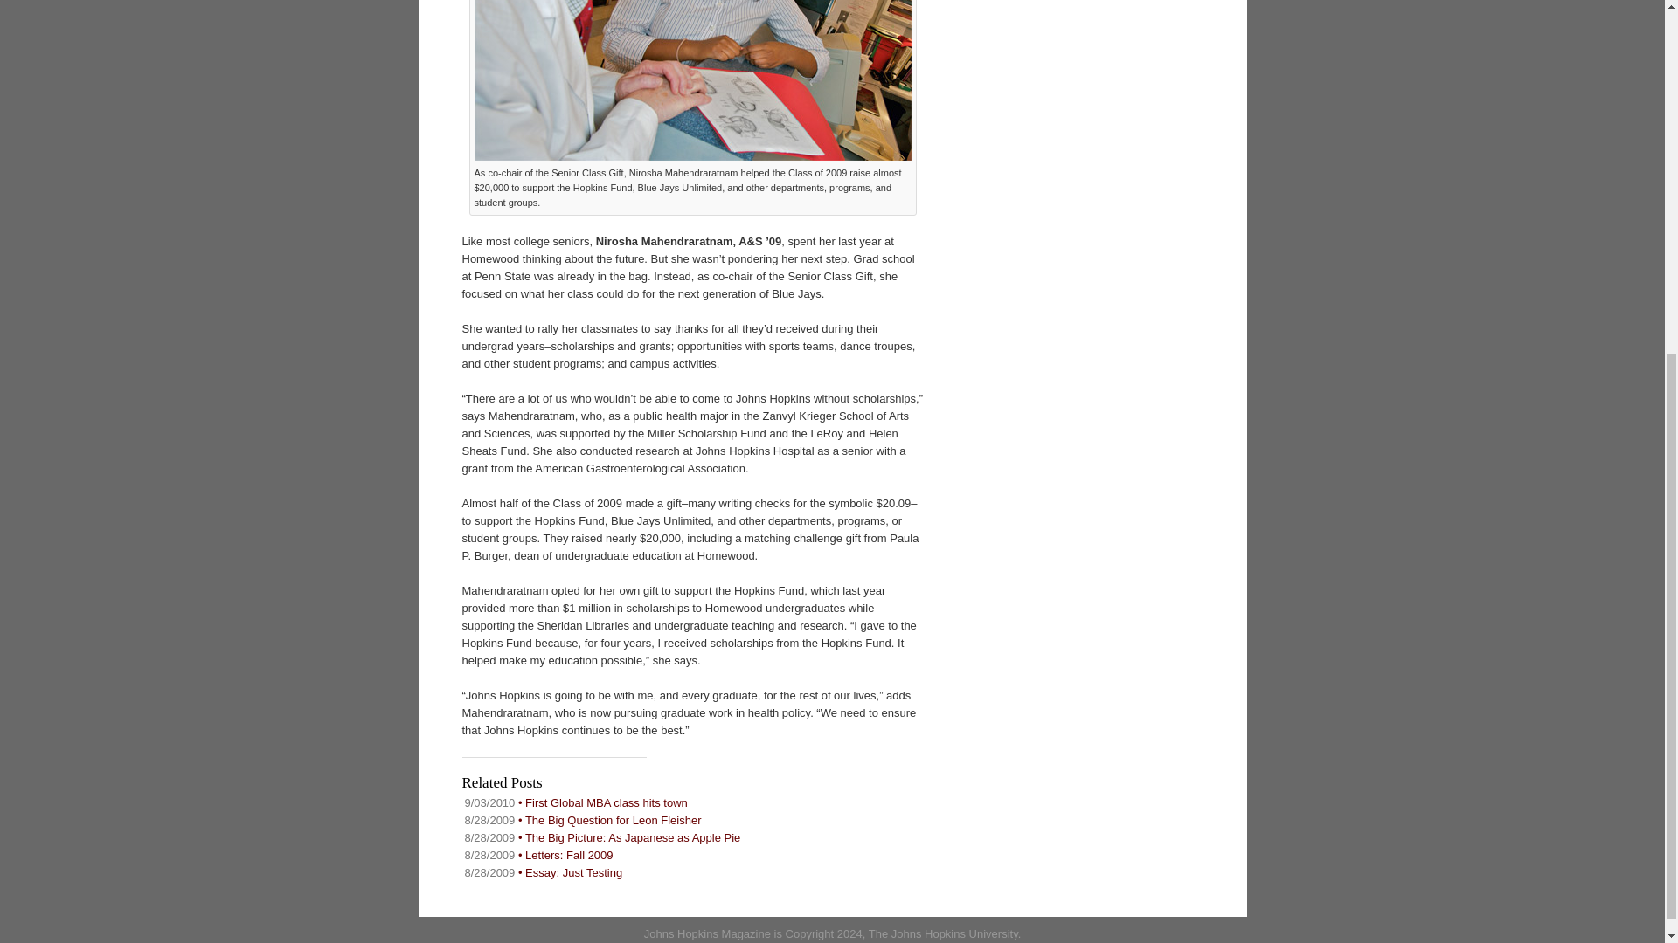  Describe the element at coordinates (582, 821) in the screenshot. I see `Permanent Link to The Big Question for Leon Fleisher` at that location.